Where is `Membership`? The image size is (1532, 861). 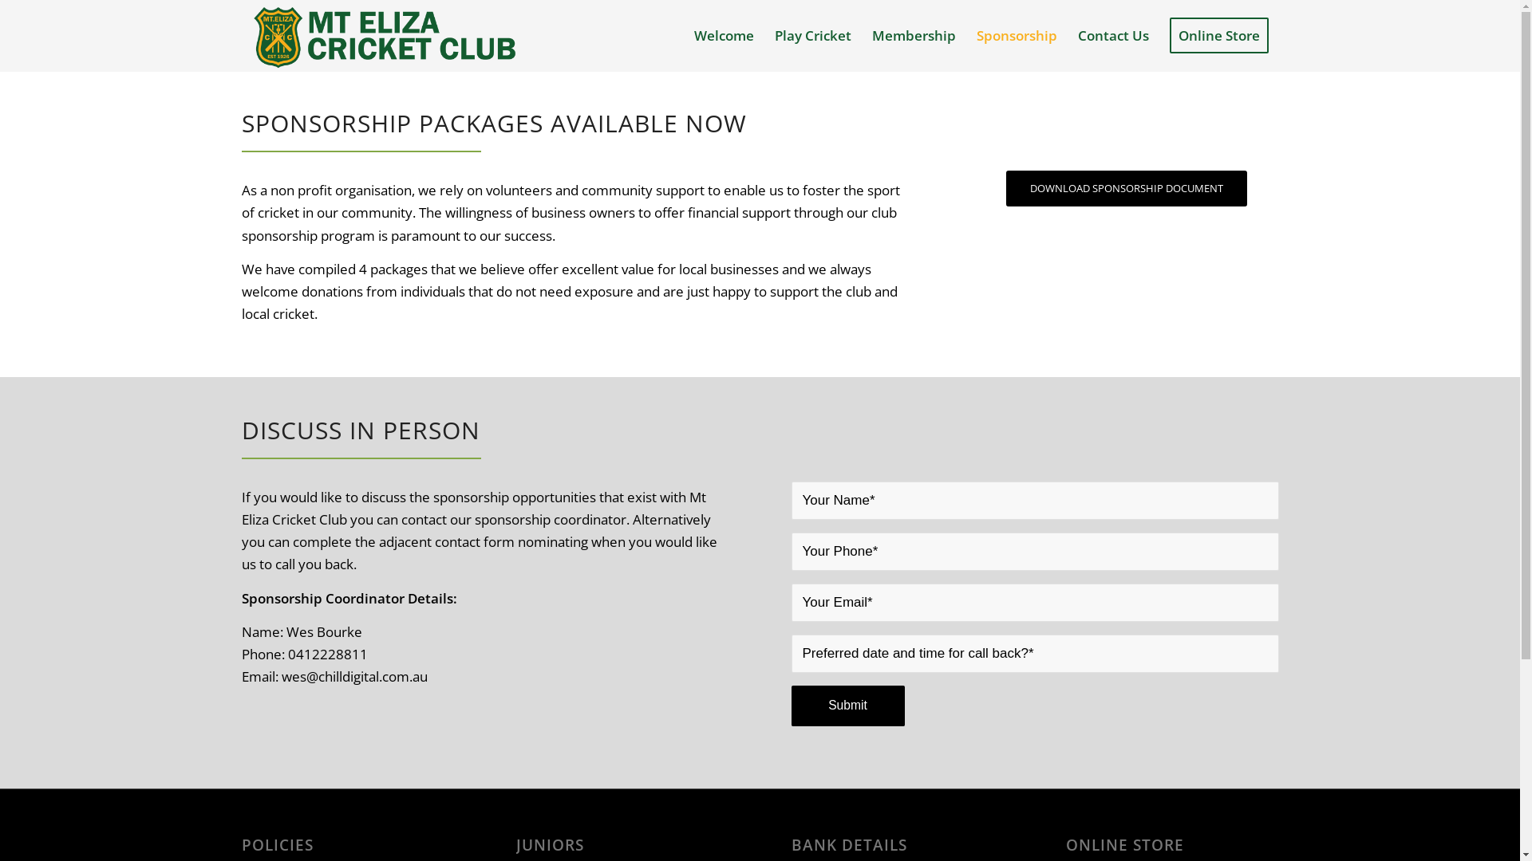 Membership is located at coordinates (914, 36).